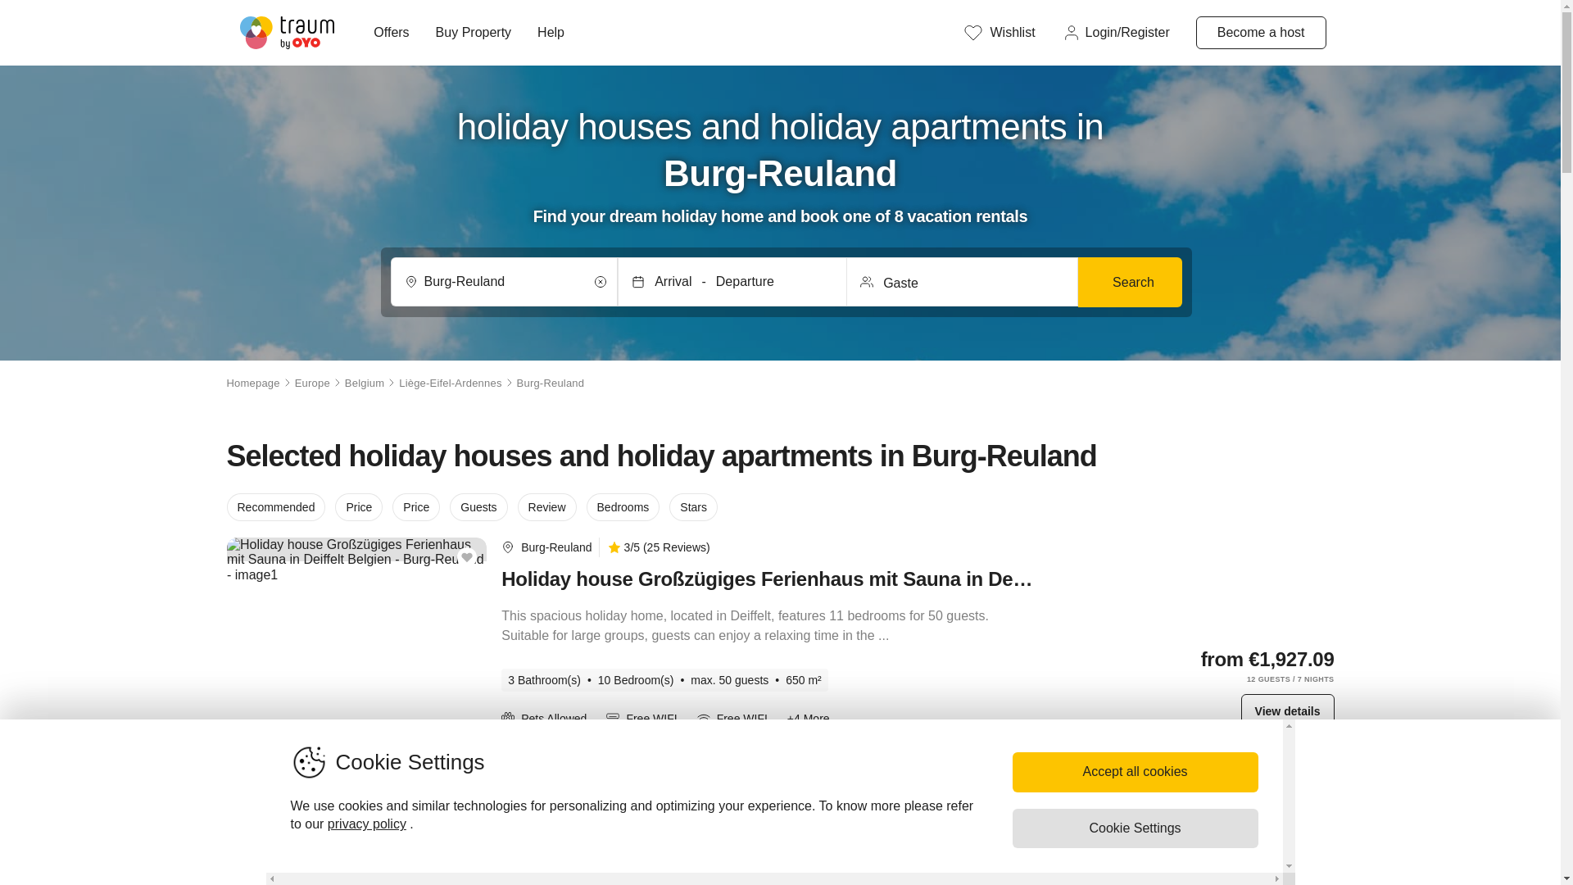 This screenshot has height=885, width=1573. Describe the element at coordinates (1287, 710) in the screenshot. I see `View details` at that location.